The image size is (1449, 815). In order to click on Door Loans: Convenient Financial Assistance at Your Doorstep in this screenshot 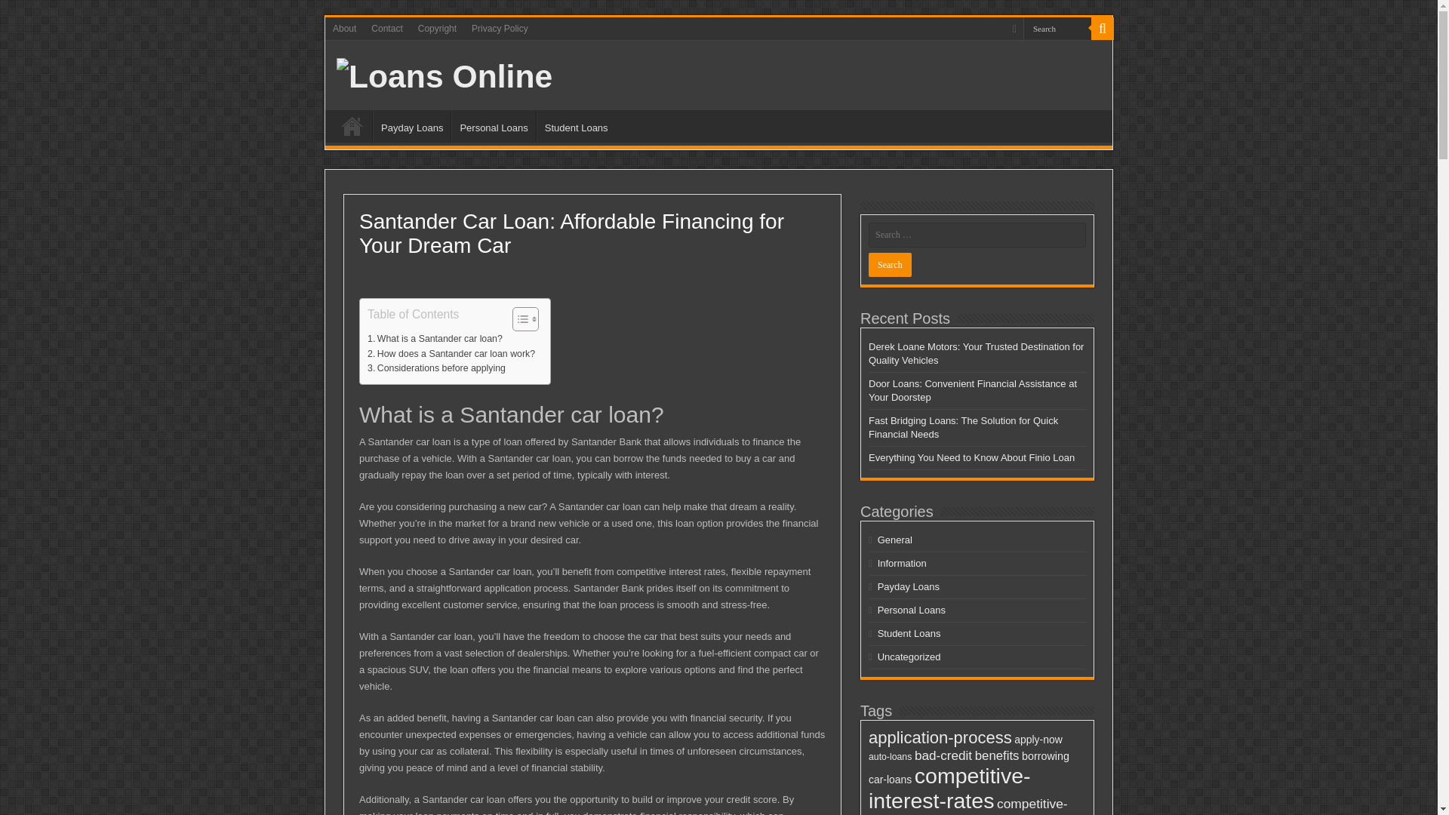, I will do `click(972, 390)`.